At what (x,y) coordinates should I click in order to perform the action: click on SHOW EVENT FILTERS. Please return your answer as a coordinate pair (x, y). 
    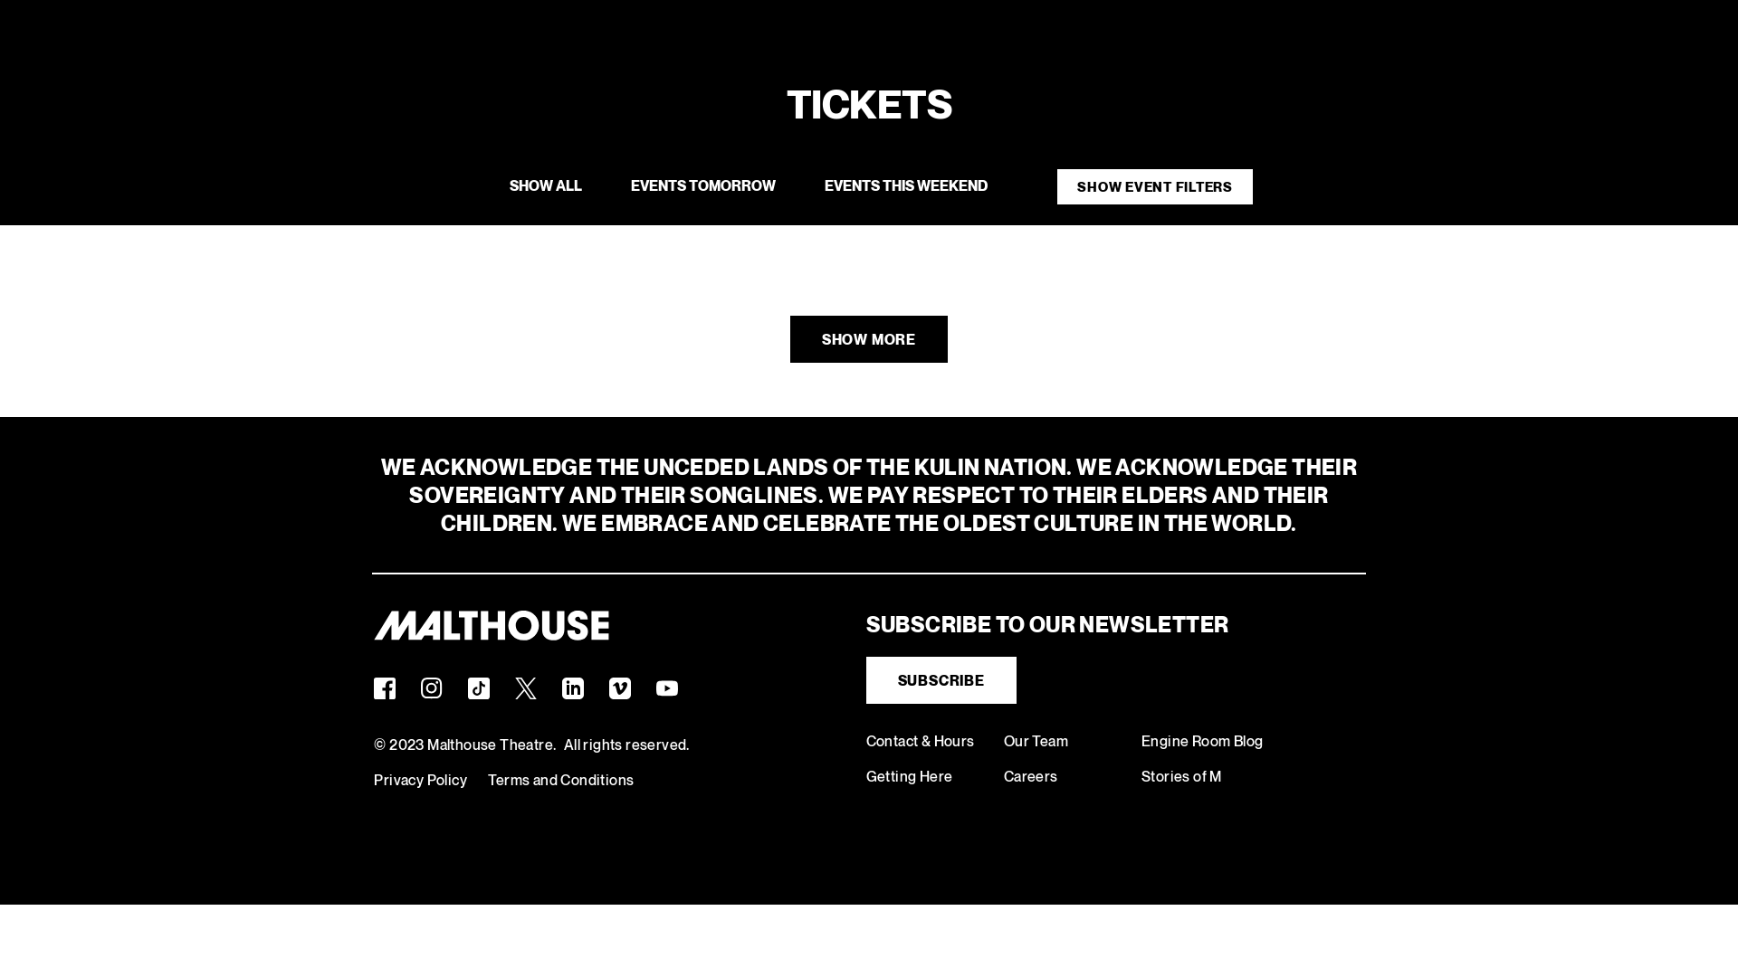
    Looking at the image, I should click on (1155, 186).